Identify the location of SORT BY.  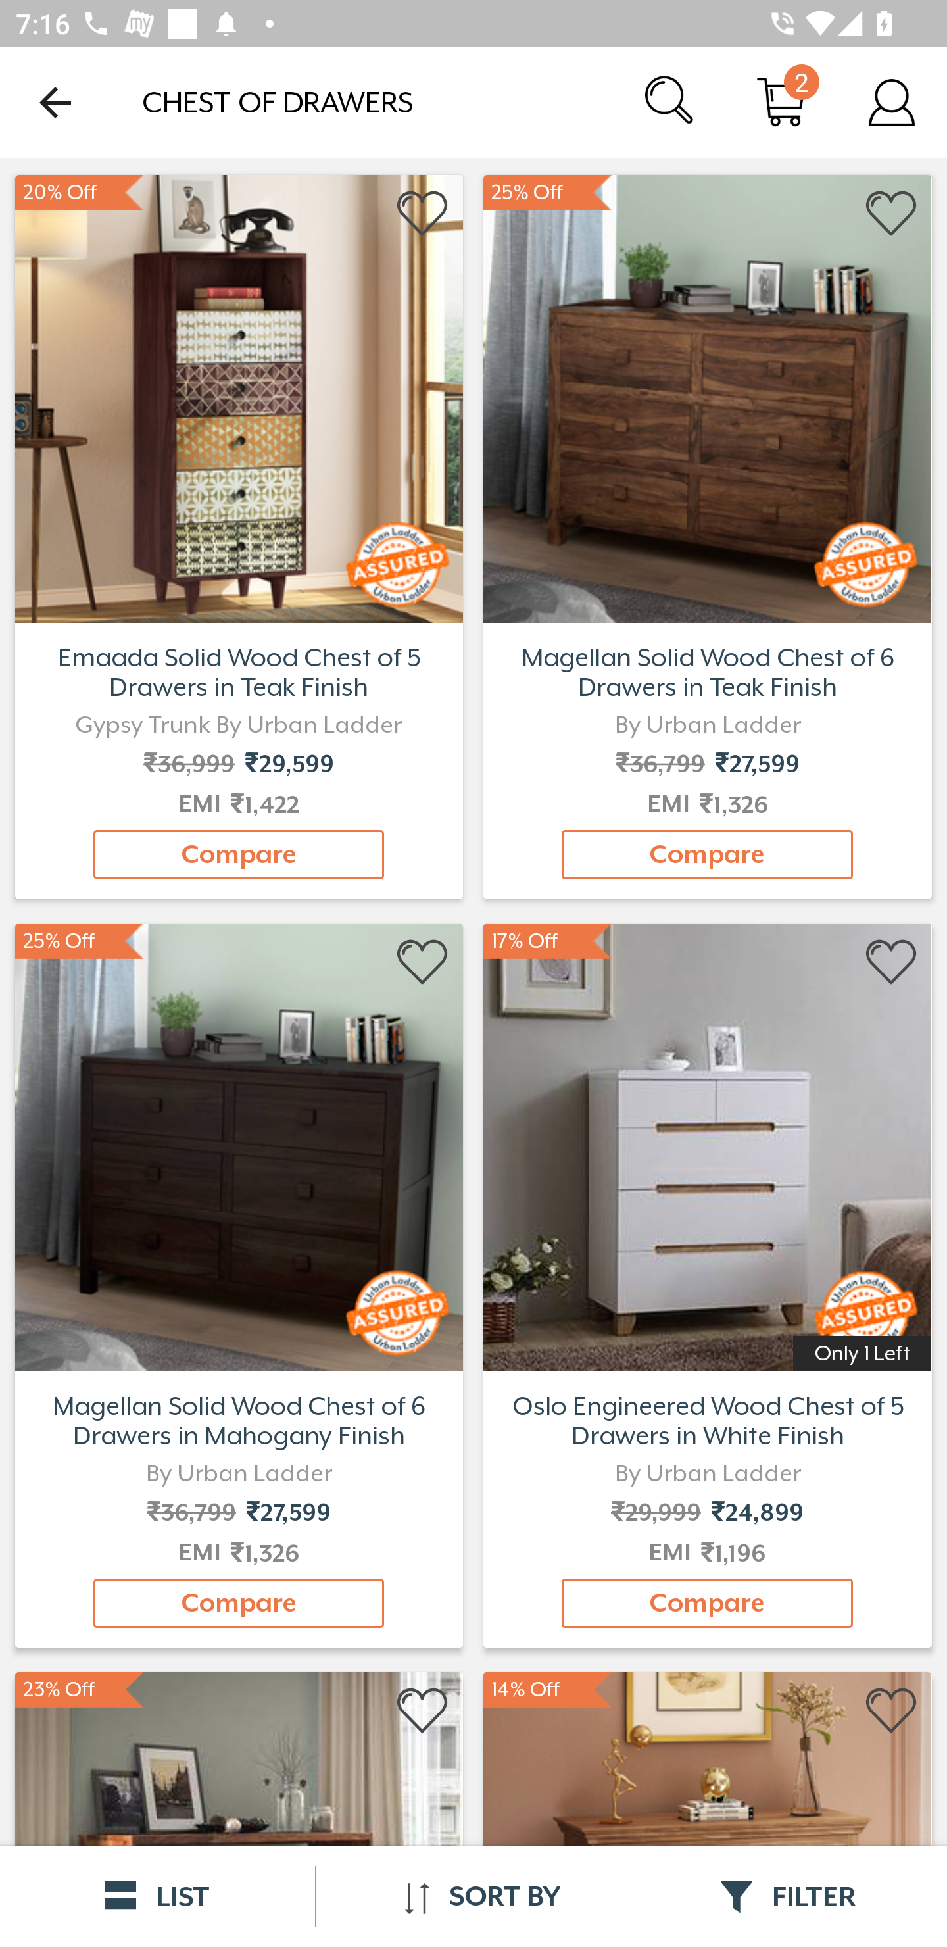
(473, 1896).